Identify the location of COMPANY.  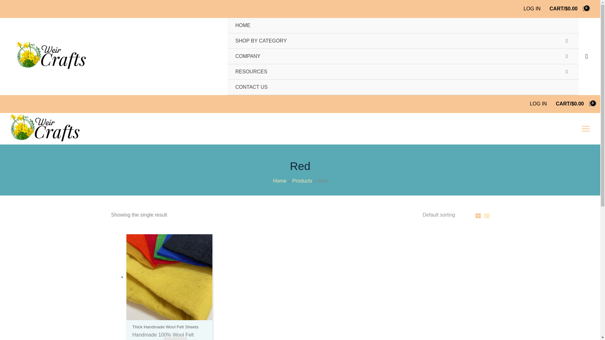
(403, 57).